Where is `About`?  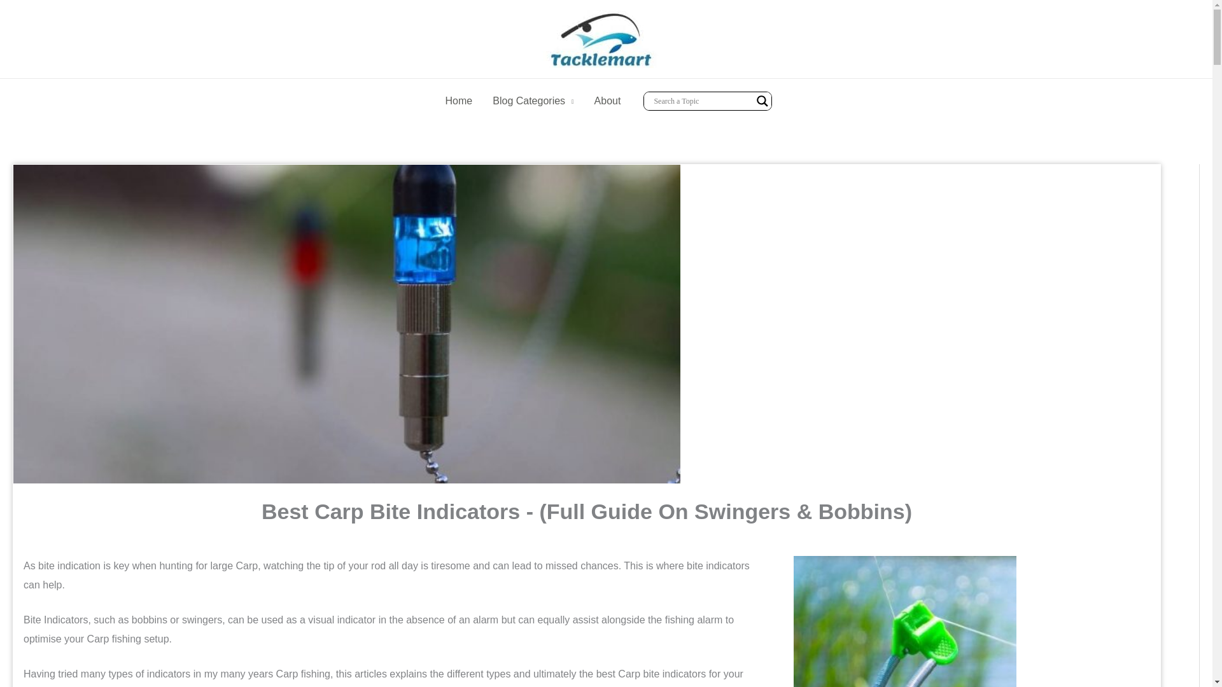
About is located at coordinates (607, 101).